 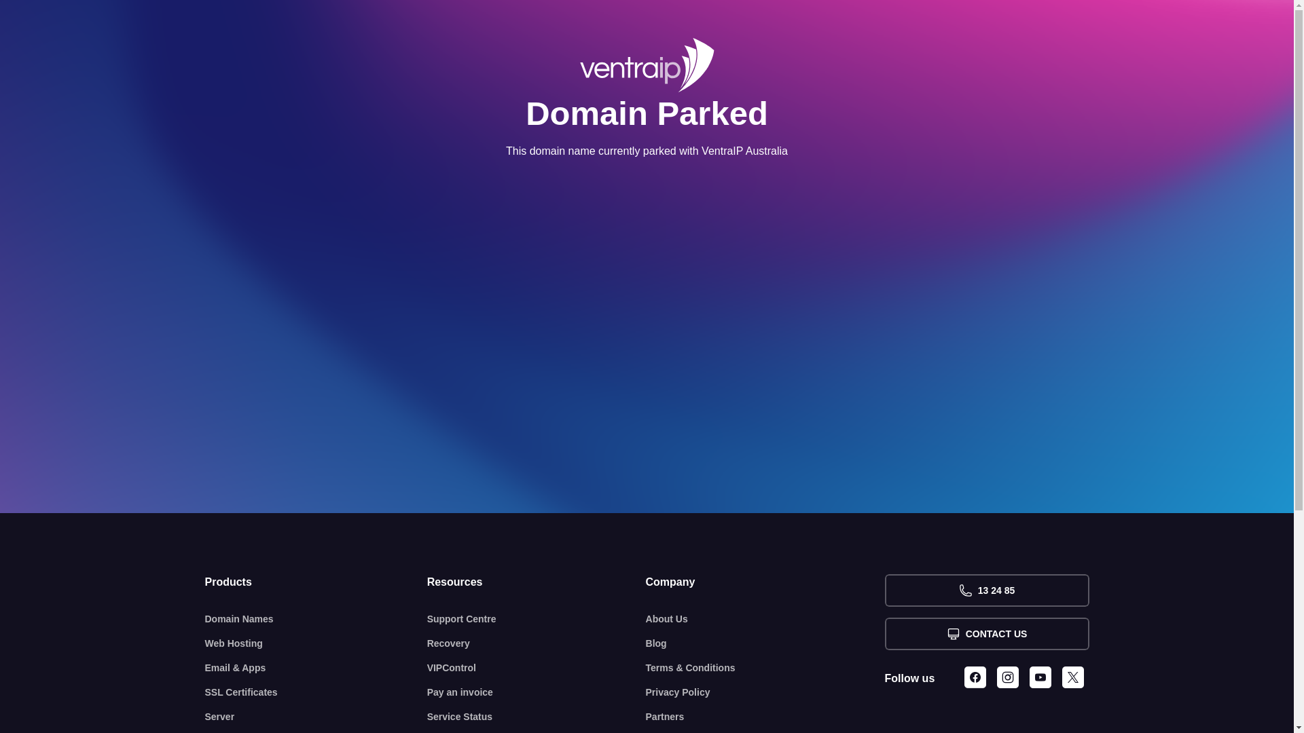 What do you see at coordinates (537, 717) in the screenshot?
I see `Service Status` at bounding box center [537, 717].